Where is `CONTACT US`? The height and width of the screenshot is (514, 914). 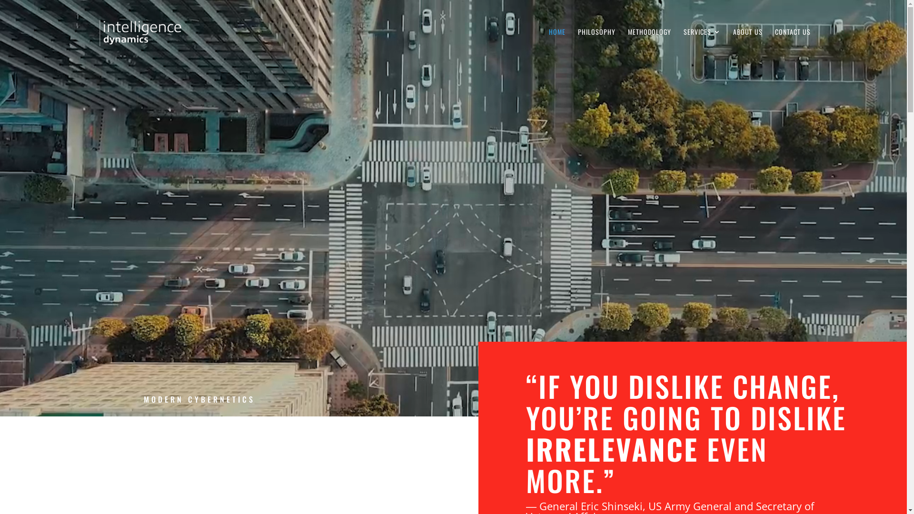 CONTACT US is located at coordinates (793, 46).